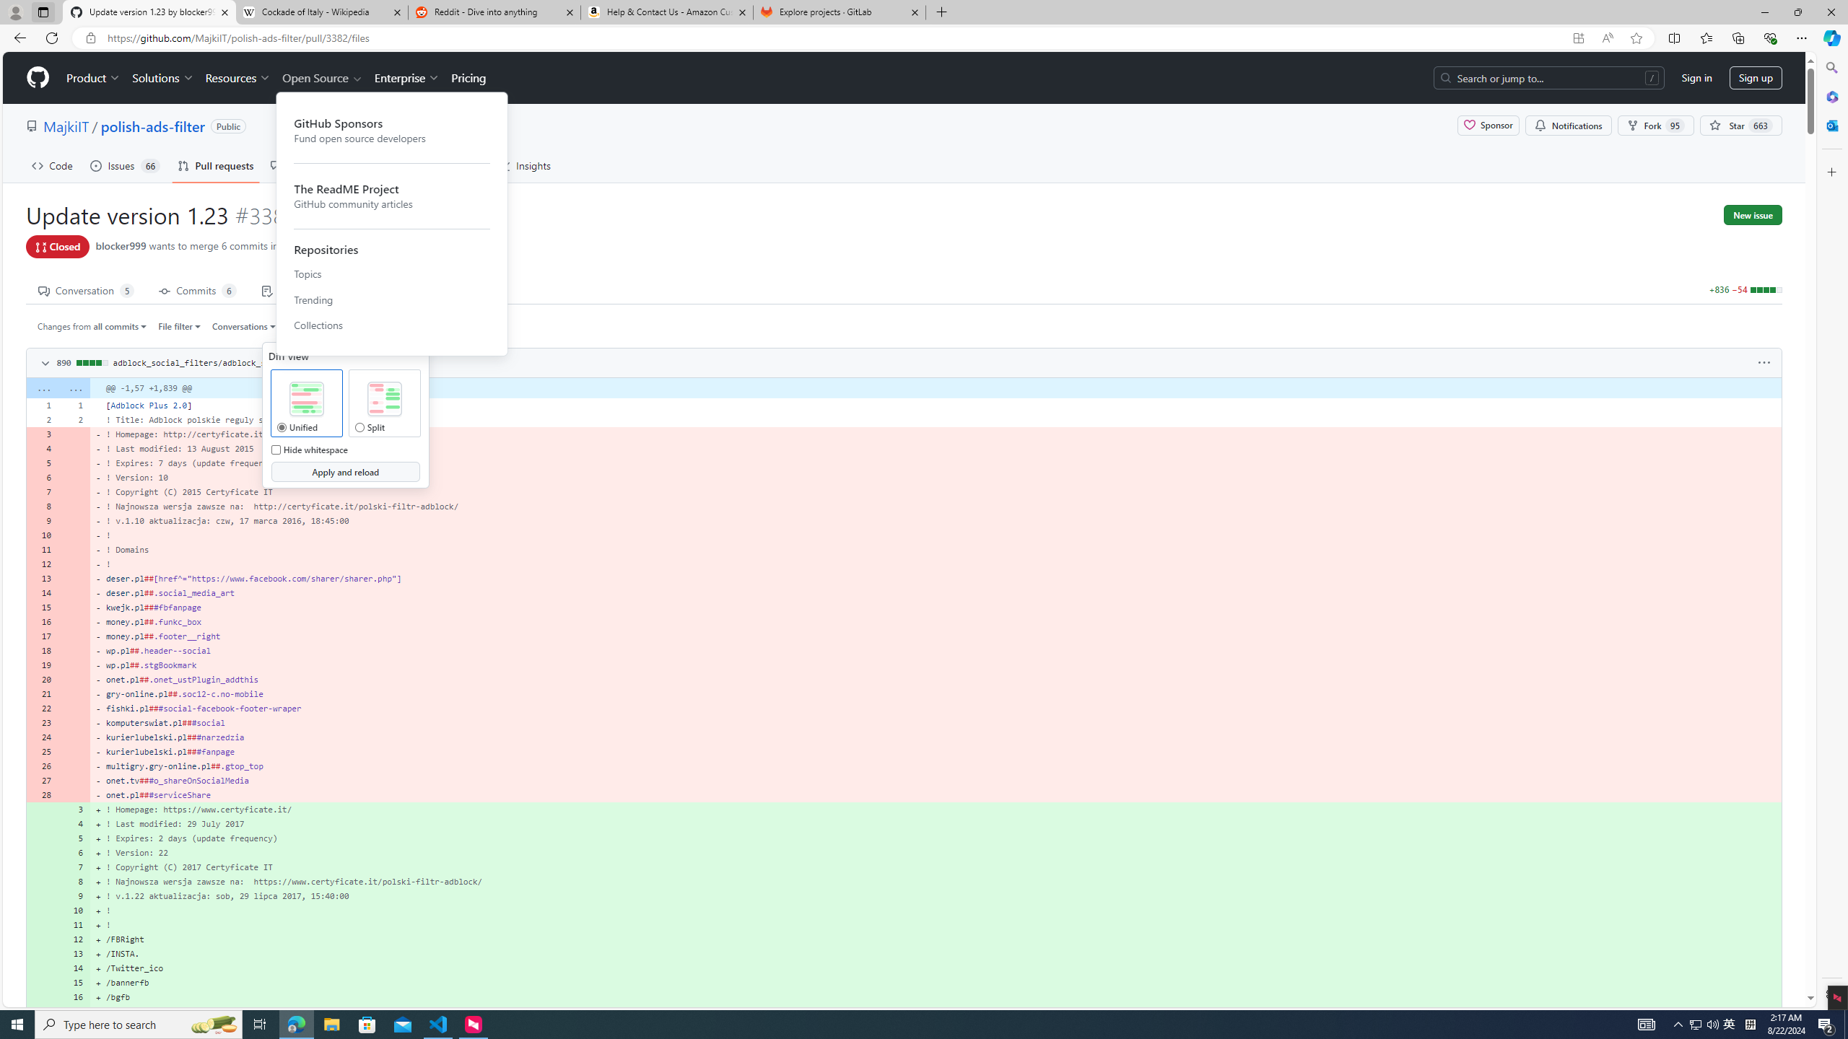 The height and width of the screenshot is (1039, 1848). What do you see at coordinates (74, 896) in the screenshot?
I see `9` at bounding box center [74, 896].